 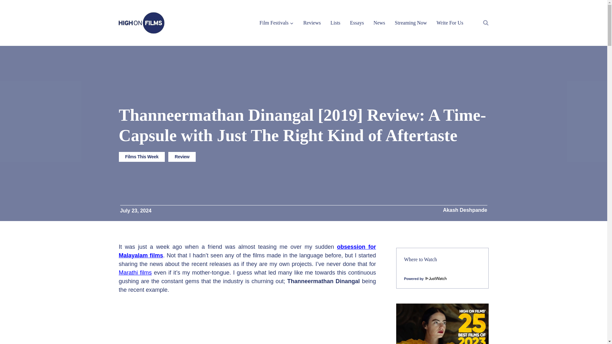 I want to click on Lists, so click(x=335, y=22).